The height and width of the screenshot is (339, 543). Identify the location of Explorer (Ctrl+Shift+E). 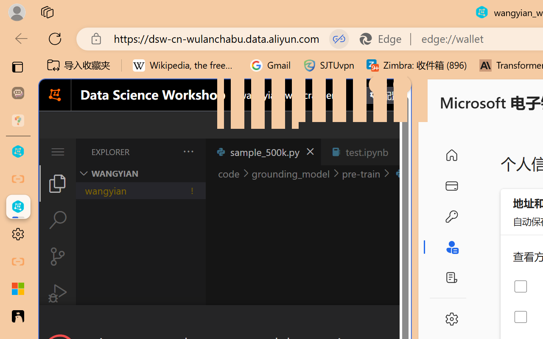
(58, 183).